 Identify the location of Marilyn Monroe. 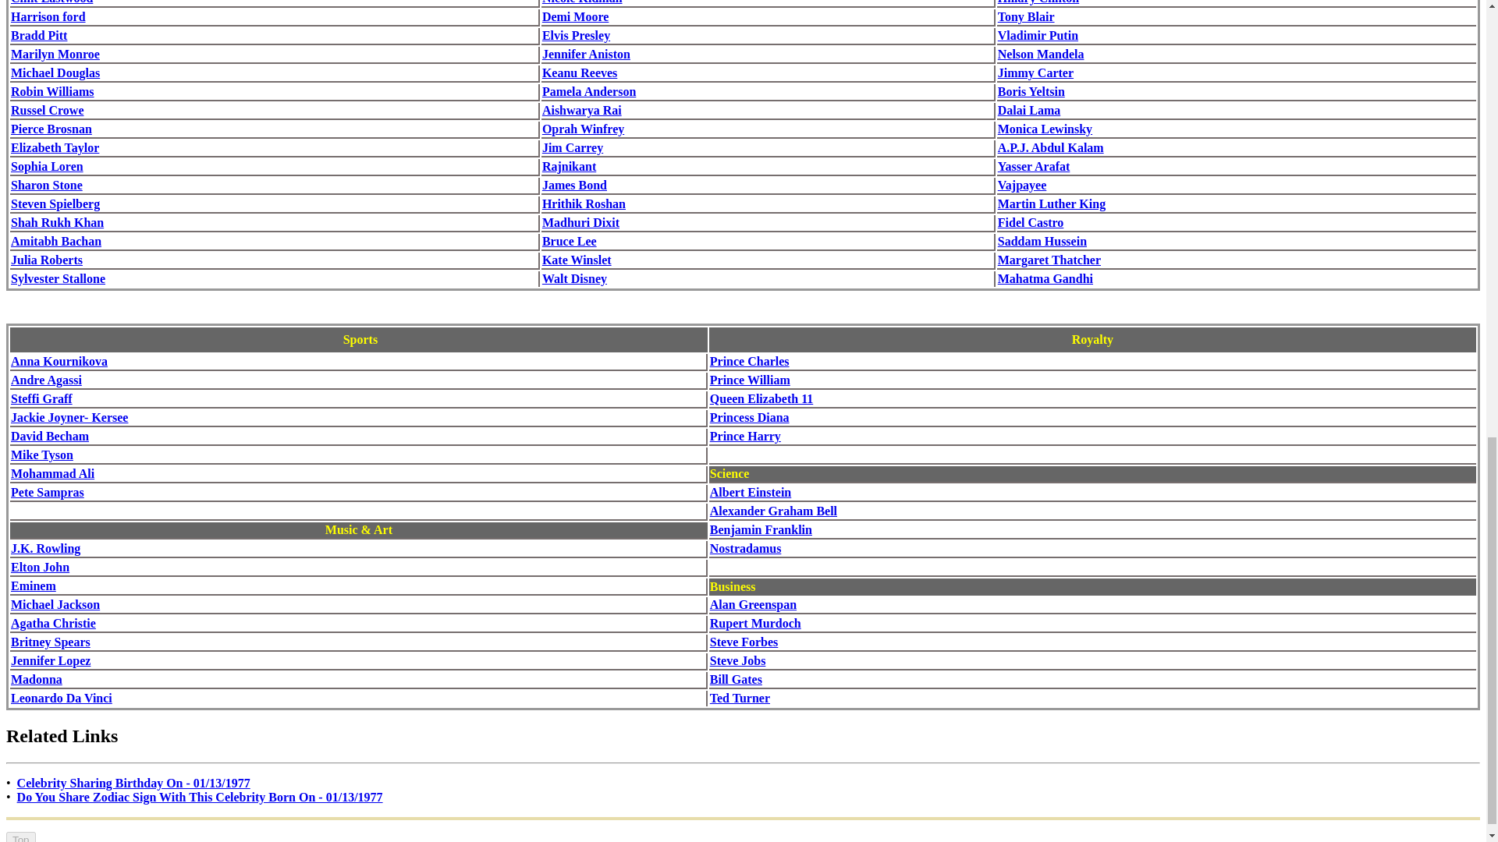
(55, 53).